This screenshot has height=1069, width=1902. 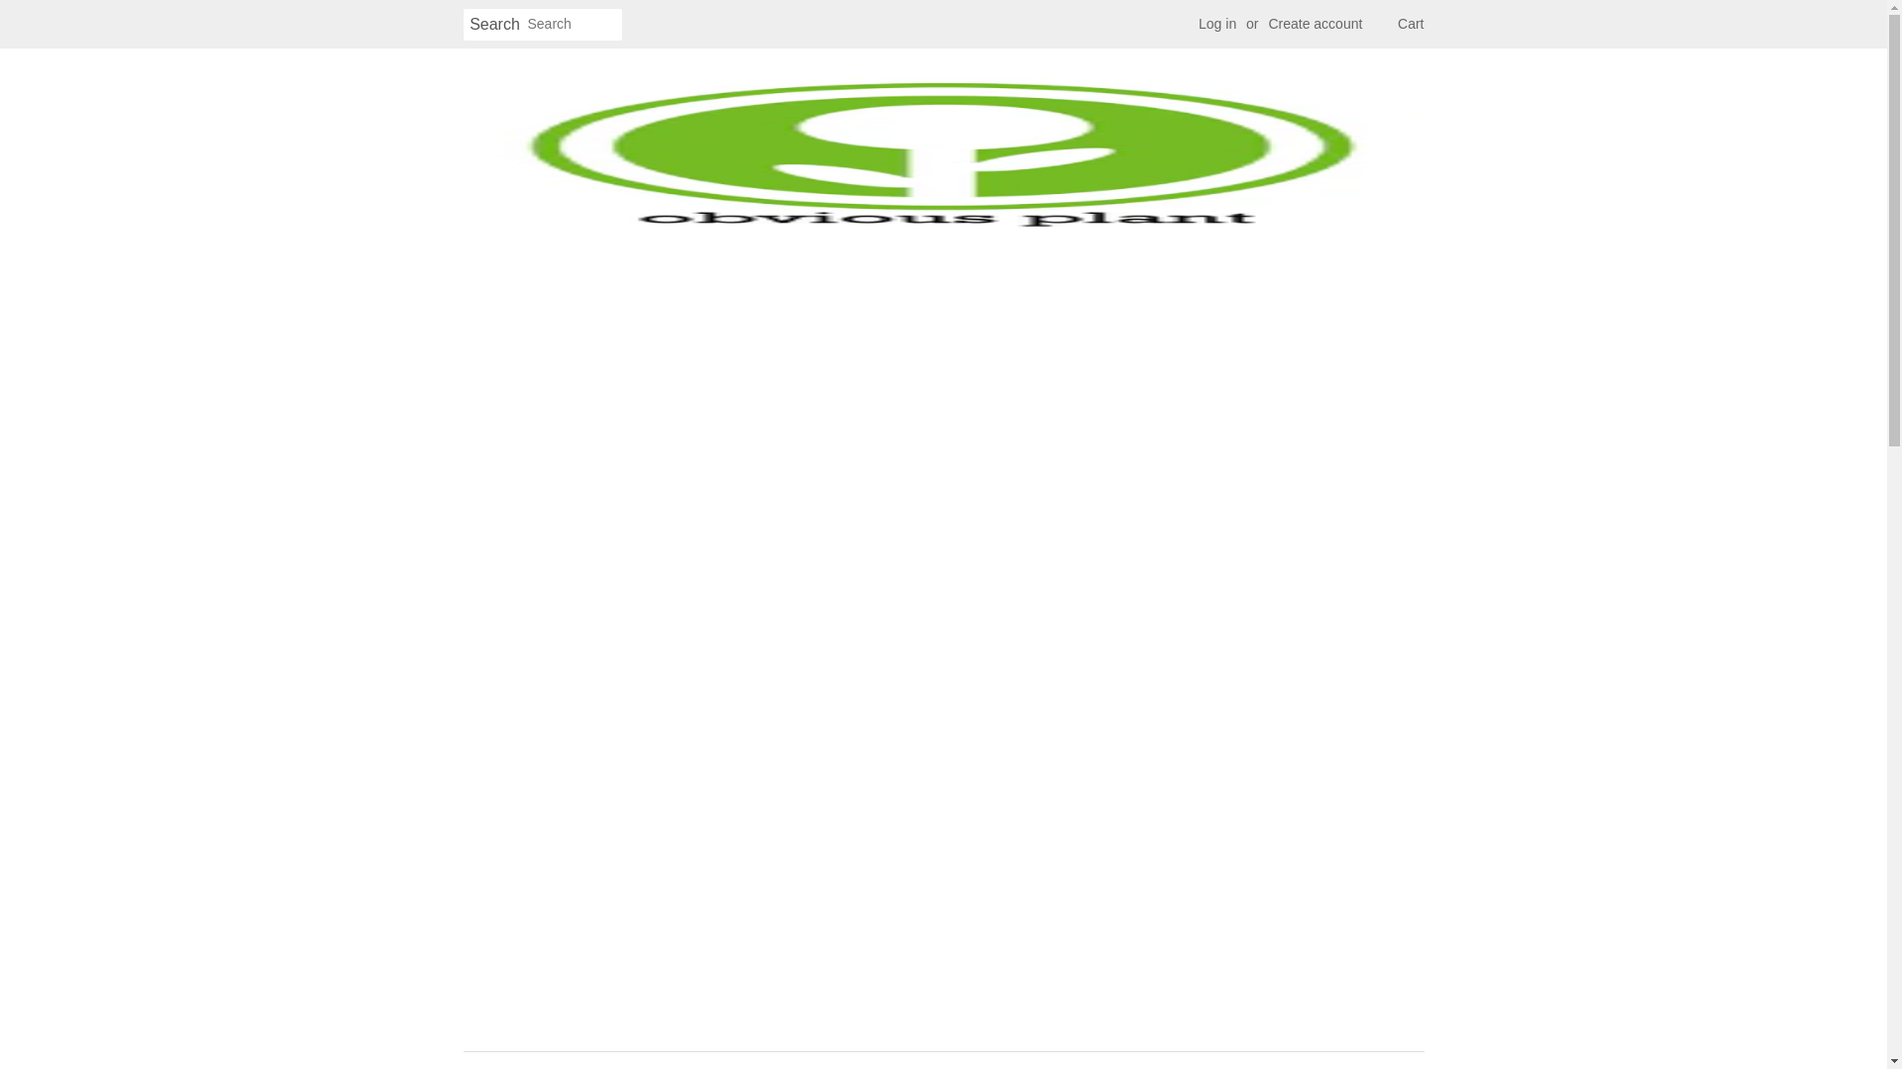 What do you see at coordinates (1315, 24) in the screenshot?
I see `Create account` at bounding box center [1315, 24].